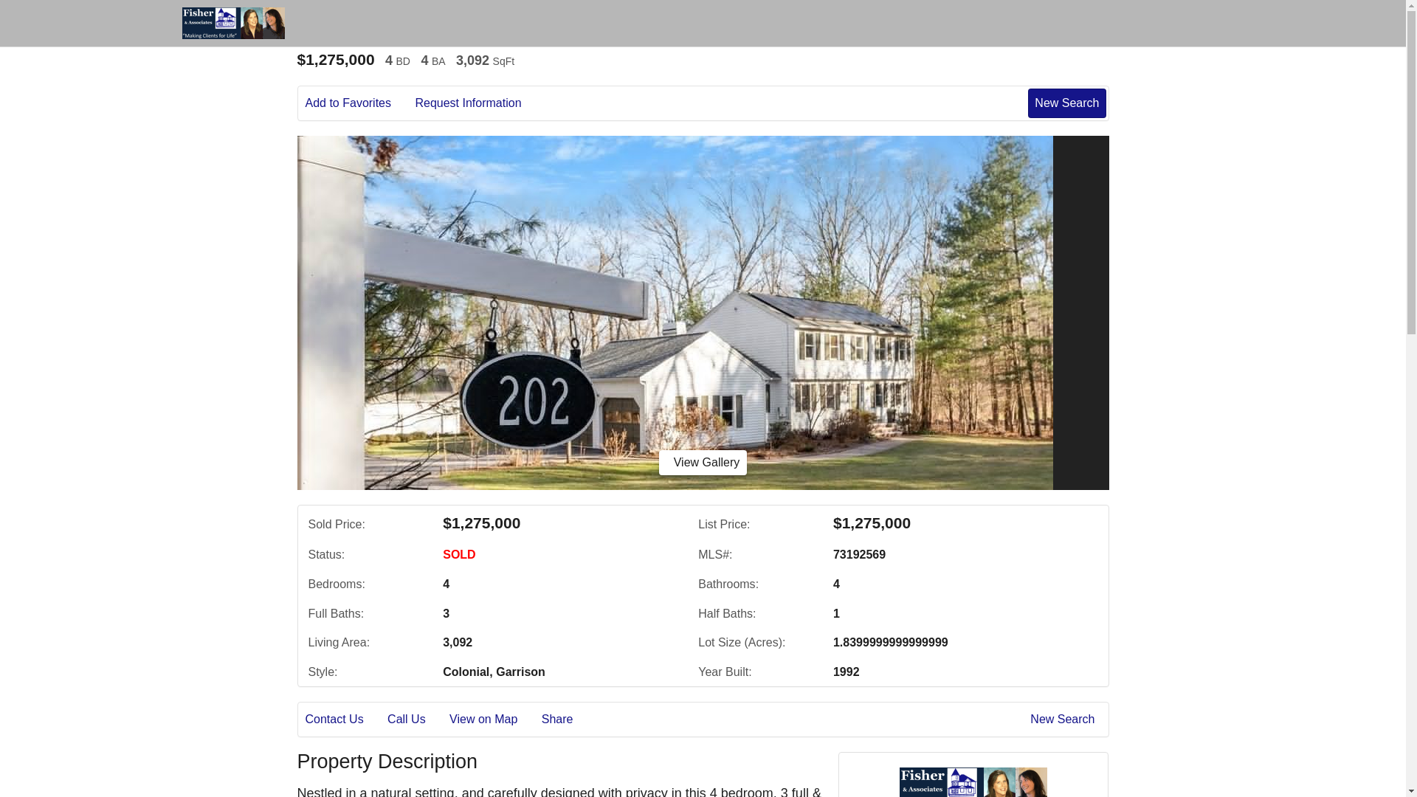 This screenshot has width=1417, height=797. What do you see at coordinates (493, 720) in the screenshot?
I see `View on Map` at bounding box center [493, 720].